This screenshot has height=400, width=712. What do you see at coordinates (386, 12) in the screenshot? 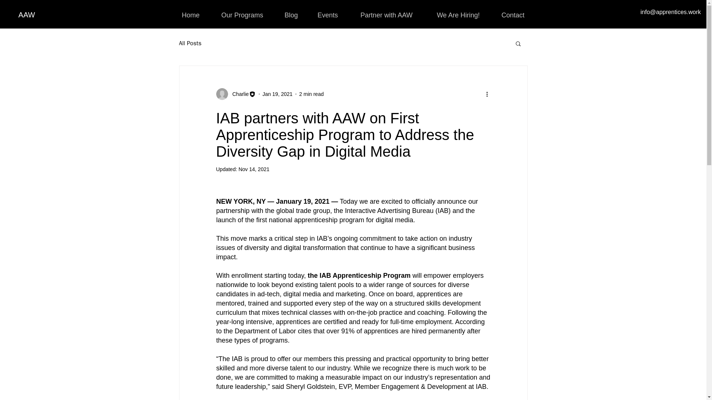
I see `Partner with AAW` at bounding box center [386, 12].